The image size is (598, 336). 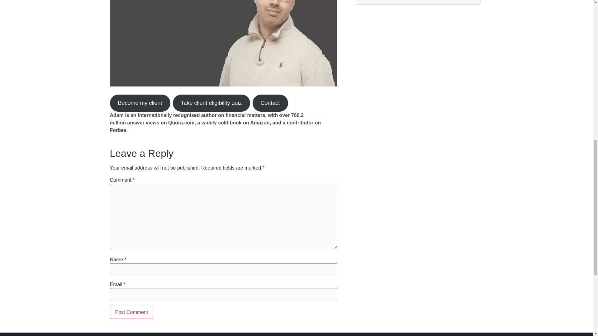 I want to click on Become my client, so click(x=140, y=103).